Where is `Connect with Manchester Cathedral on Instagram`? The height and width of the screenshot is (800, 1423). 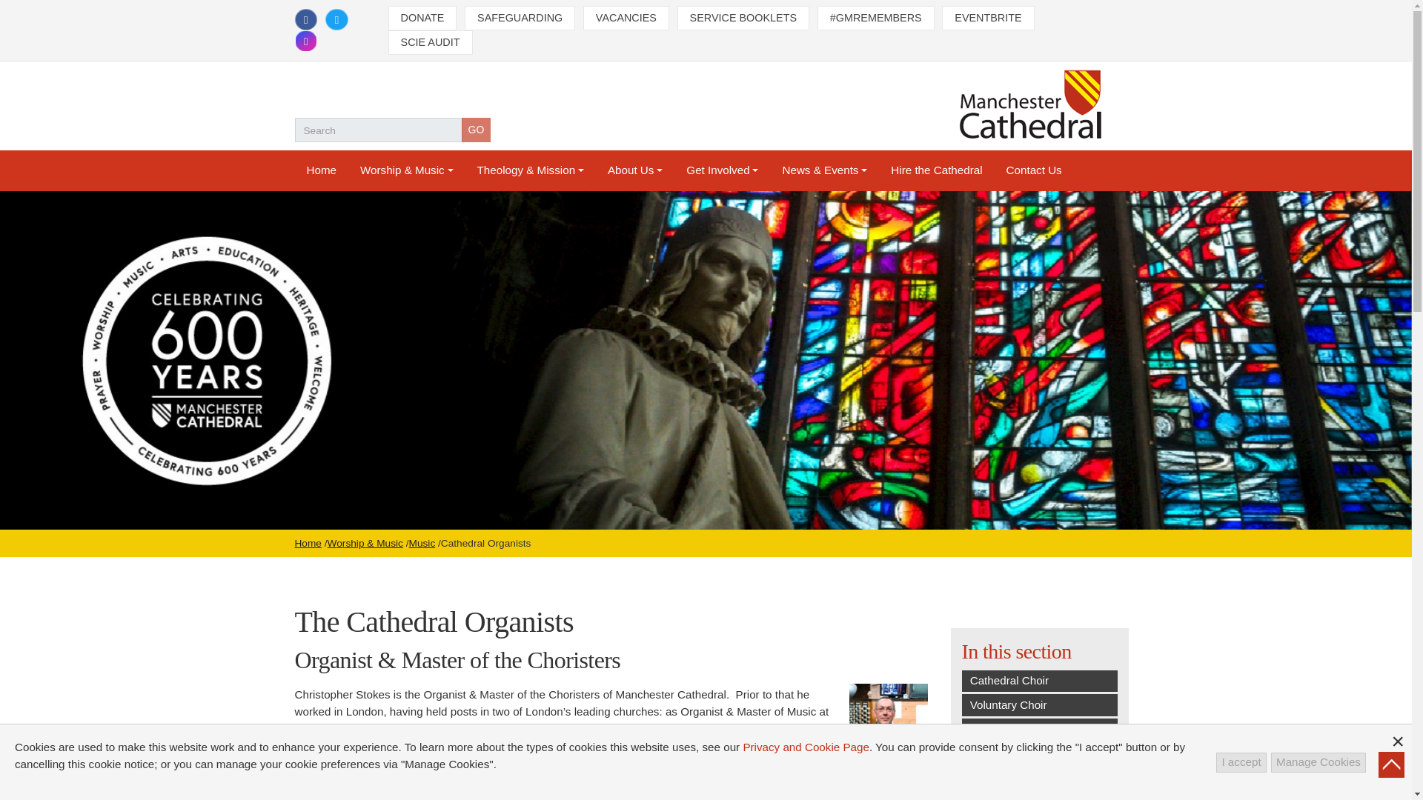 Connect with Manchester Cathedral on Instagram is located at coordinates (305, 41).